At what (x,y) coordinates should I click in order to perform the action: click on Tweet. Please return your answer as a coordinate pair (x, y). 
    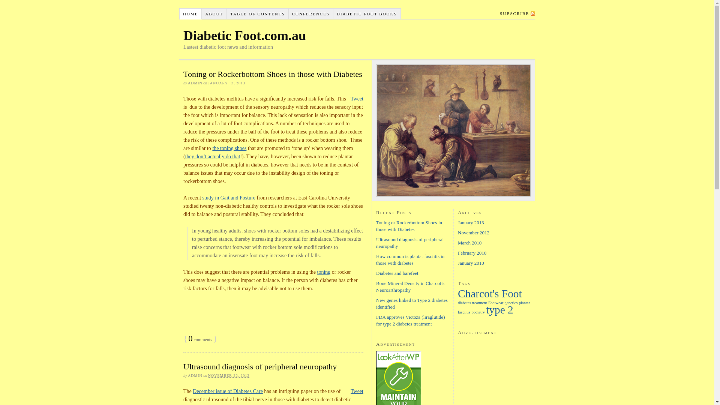
    Looking at the image, I should click on (357, 391).